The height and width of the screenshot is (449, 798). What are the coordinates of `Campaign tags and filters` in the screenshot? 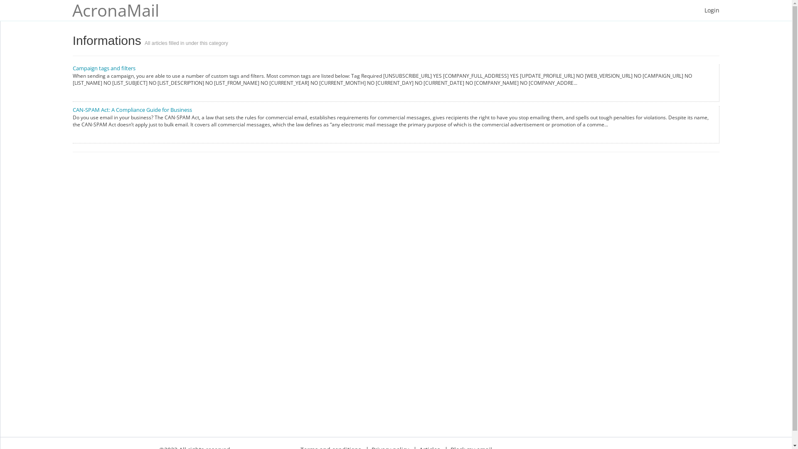 It's located at (104, 68).